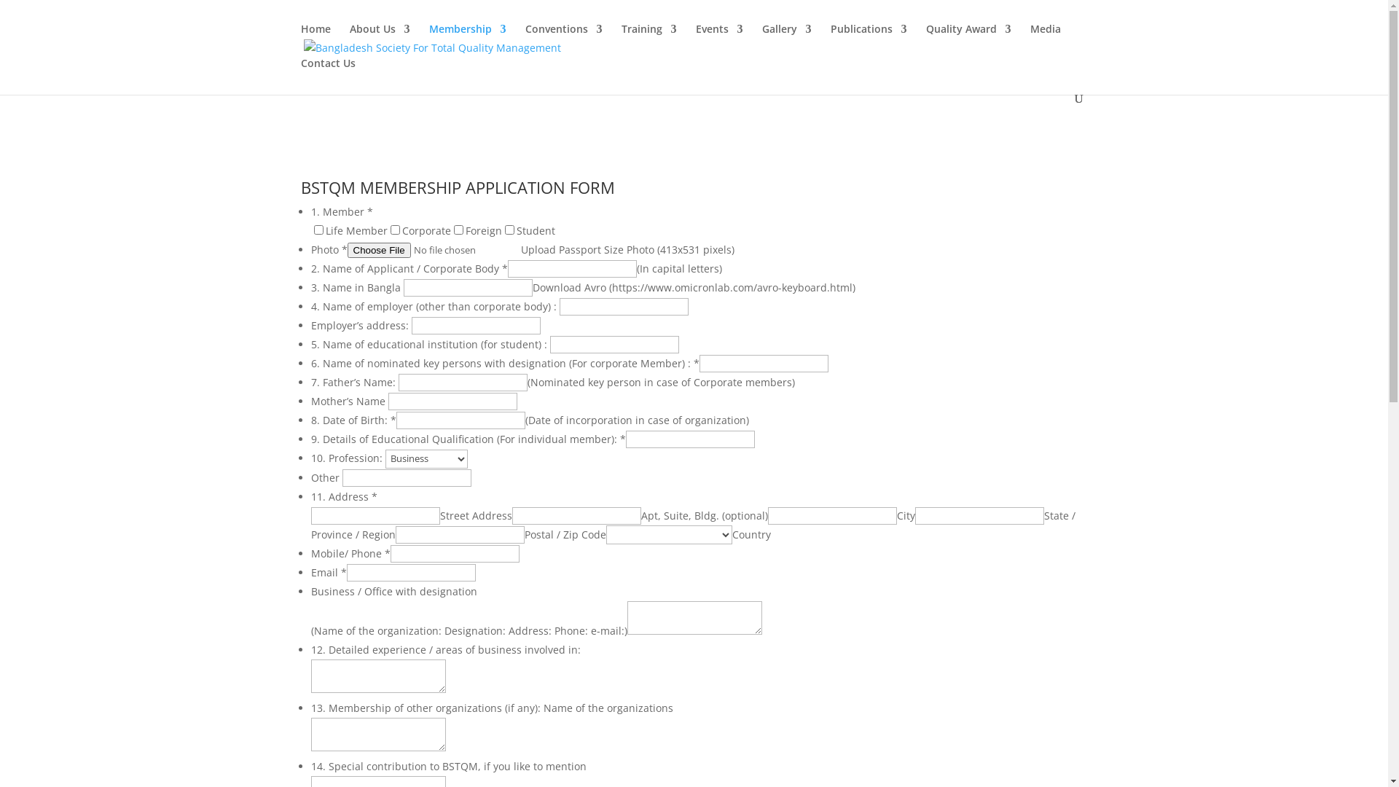  What do you see at coordinates (315, 41) in the screenshot?
I see `Home` at bounding box center [315, 41].